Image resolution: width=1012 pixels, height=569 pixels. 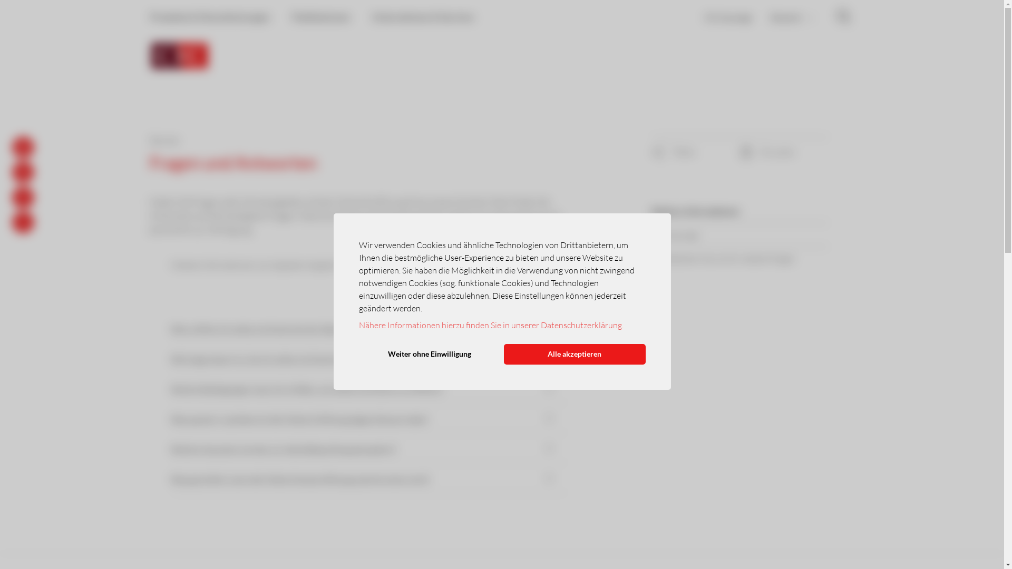 What do you see at coordinates (369, 307) in the screenshot?
I see `Alle auf-/zuklappen` at bounding box center [369, 307].